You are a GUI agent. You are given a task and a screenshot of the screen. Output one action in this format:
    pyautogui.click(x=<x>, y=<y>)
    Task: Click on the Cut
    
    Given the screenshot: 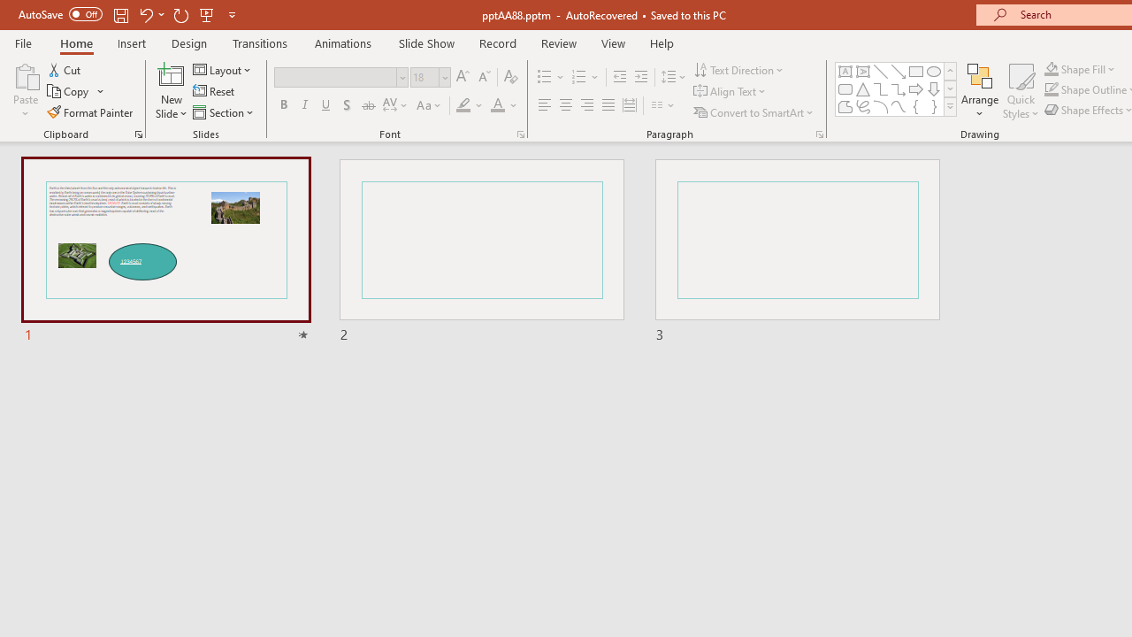 What is the action you would take?
    pyautogui.click(x=65, y=69)
    